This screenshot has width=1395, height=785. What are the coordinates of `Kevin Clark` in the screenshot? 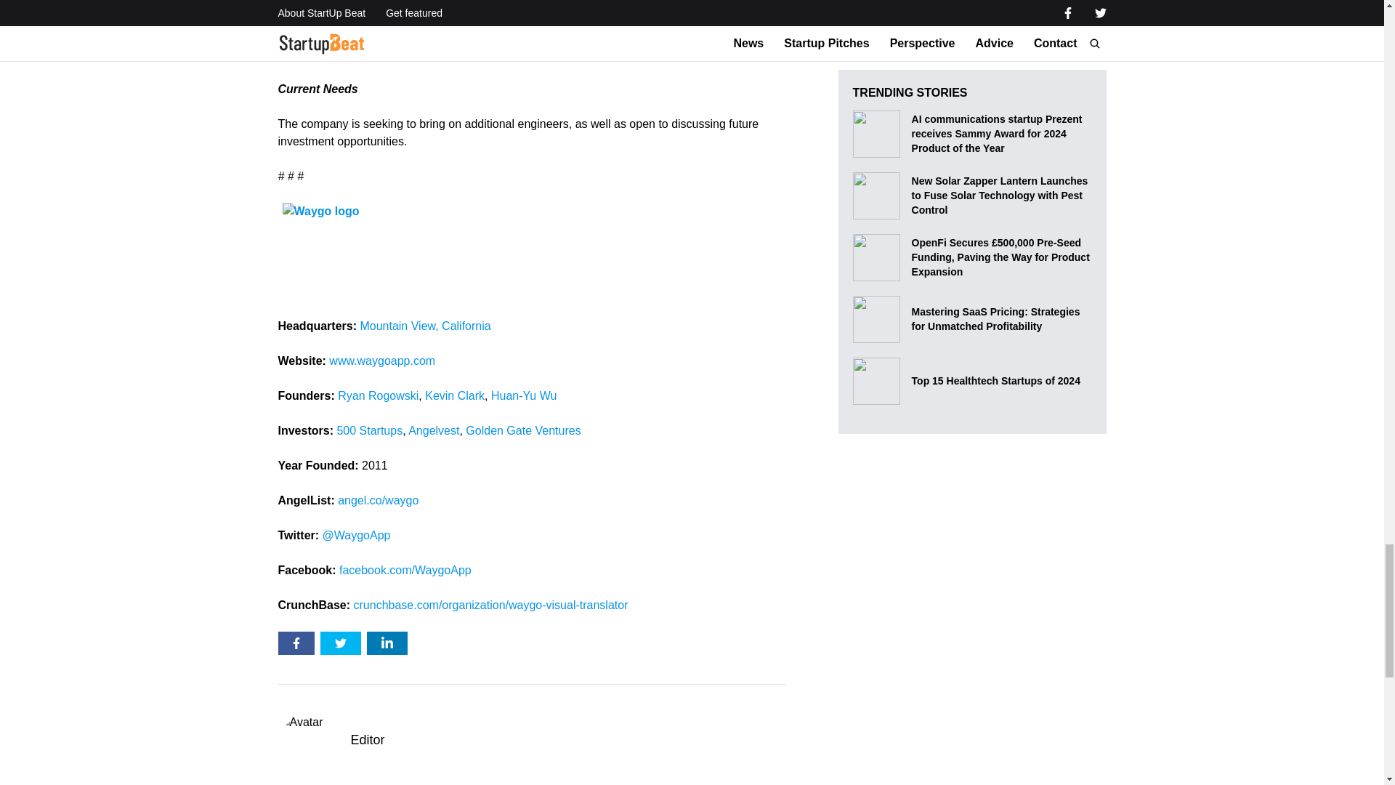 It's located at (455, 395).